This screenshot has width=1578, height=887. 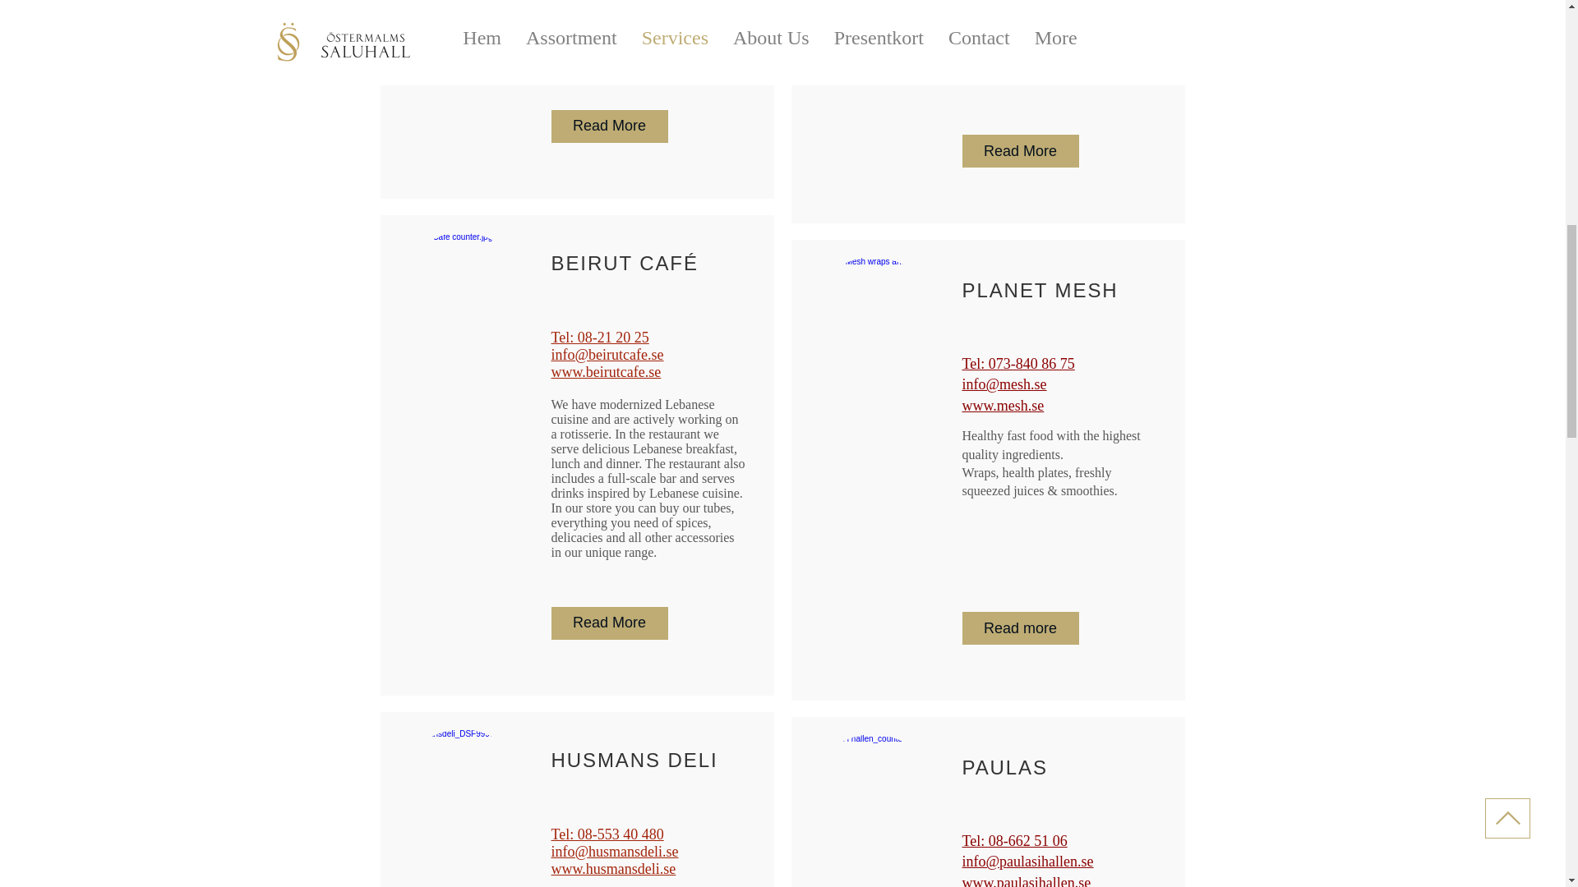 I want to click on www.beirutcafe.se, so click(x=606, y=371).